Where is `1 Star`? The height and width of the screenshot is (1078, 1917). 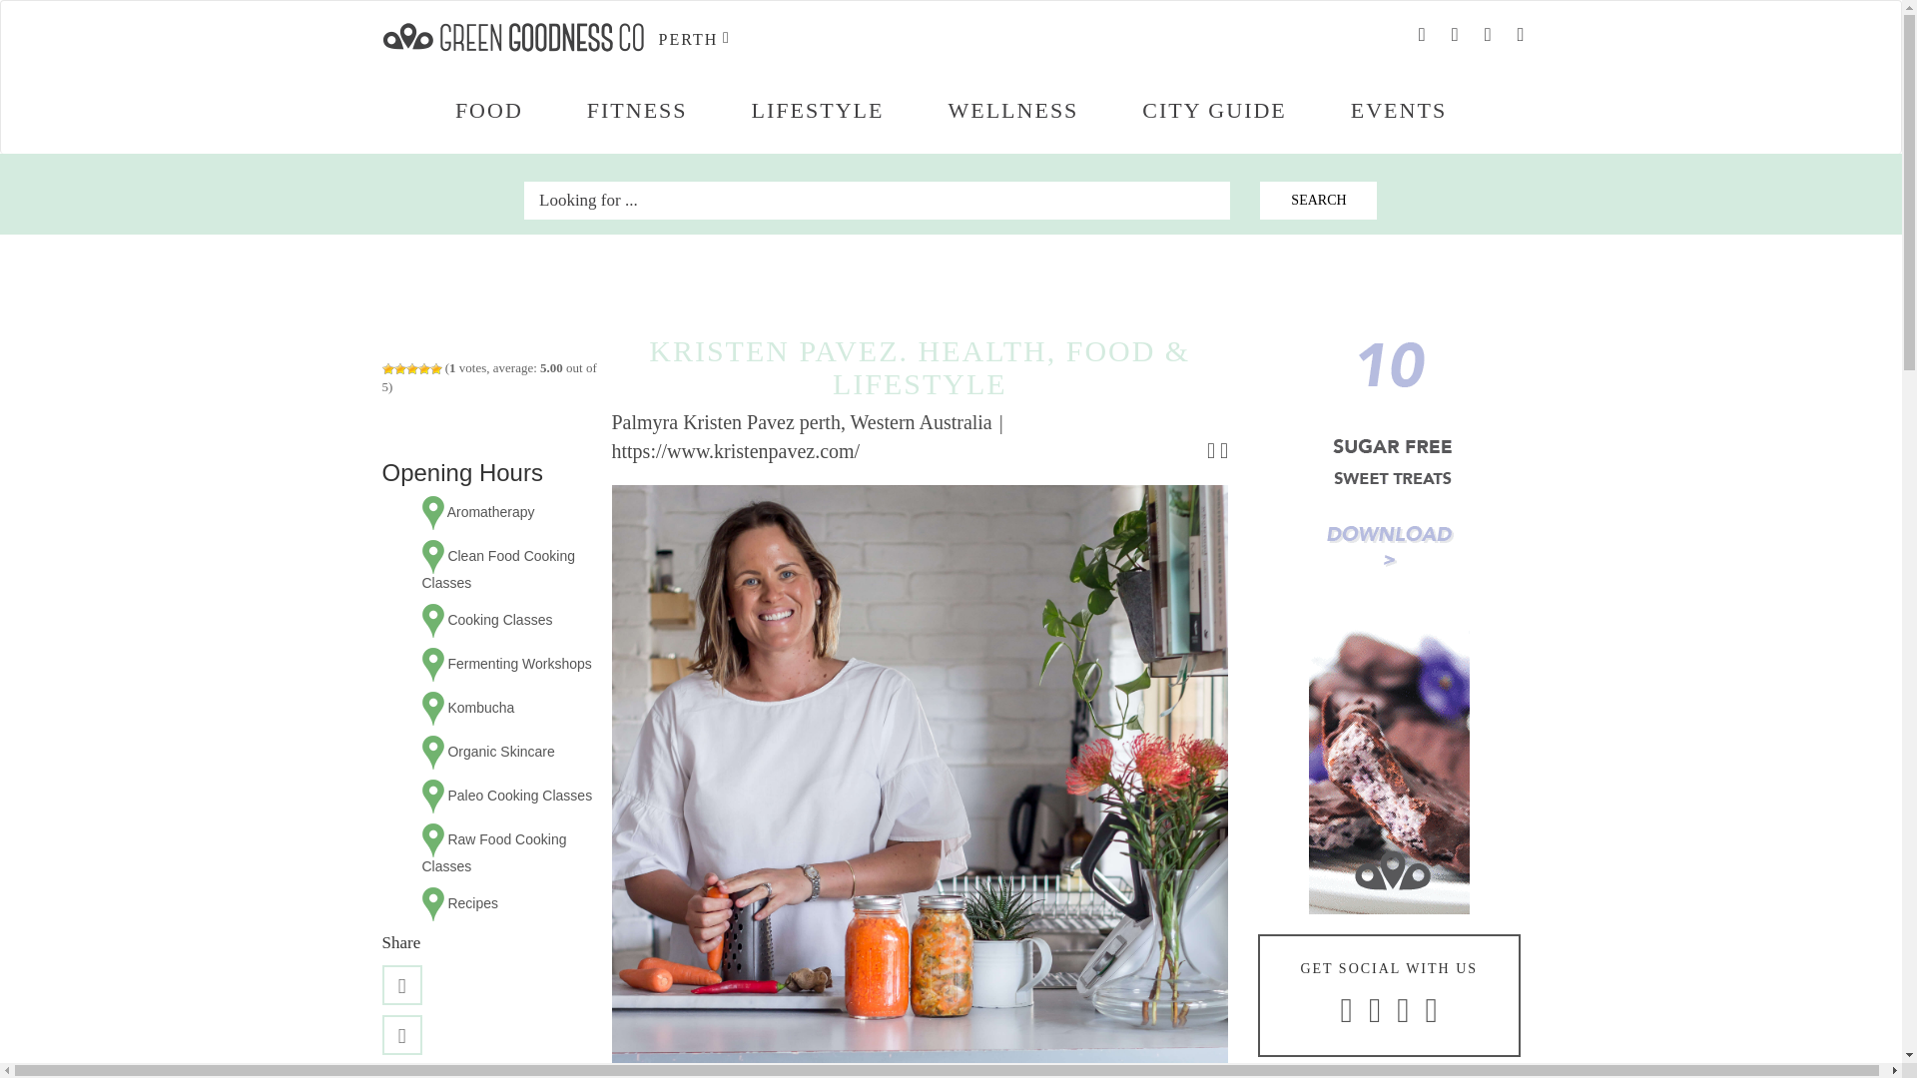
1 Star is located at coordinates (387, 368).